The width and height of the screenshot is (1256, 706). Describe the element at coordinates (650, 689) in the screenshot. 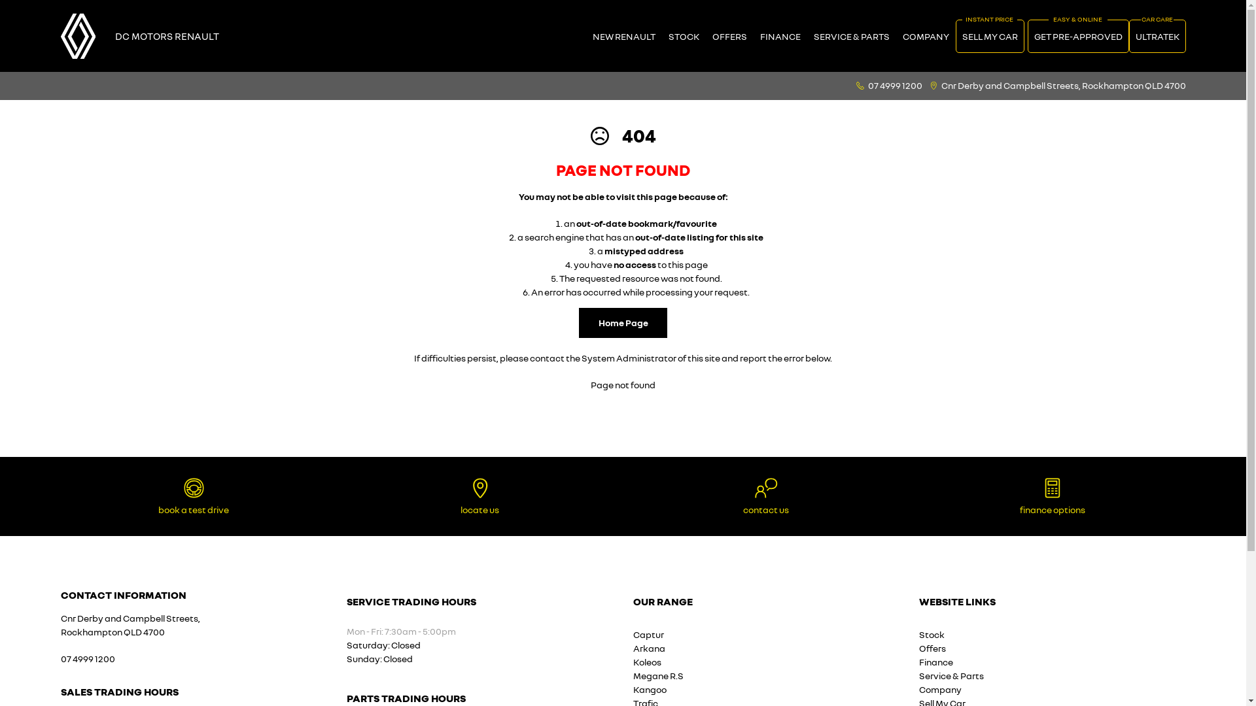

I see `Kangoo` at that location.